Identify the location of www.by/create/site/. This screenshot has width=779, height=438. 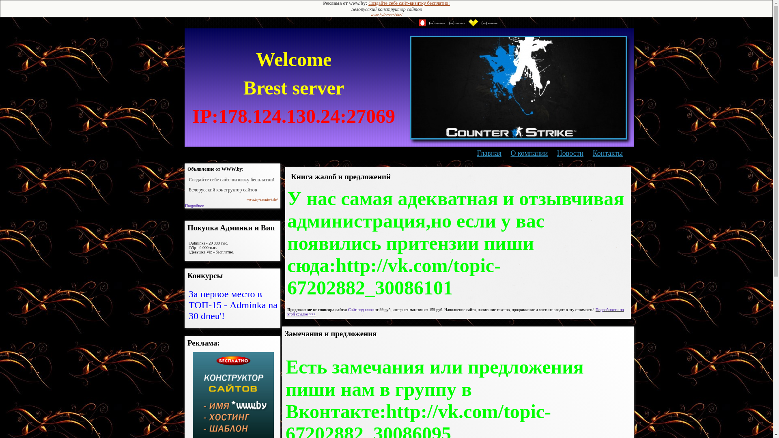
(262, 200).